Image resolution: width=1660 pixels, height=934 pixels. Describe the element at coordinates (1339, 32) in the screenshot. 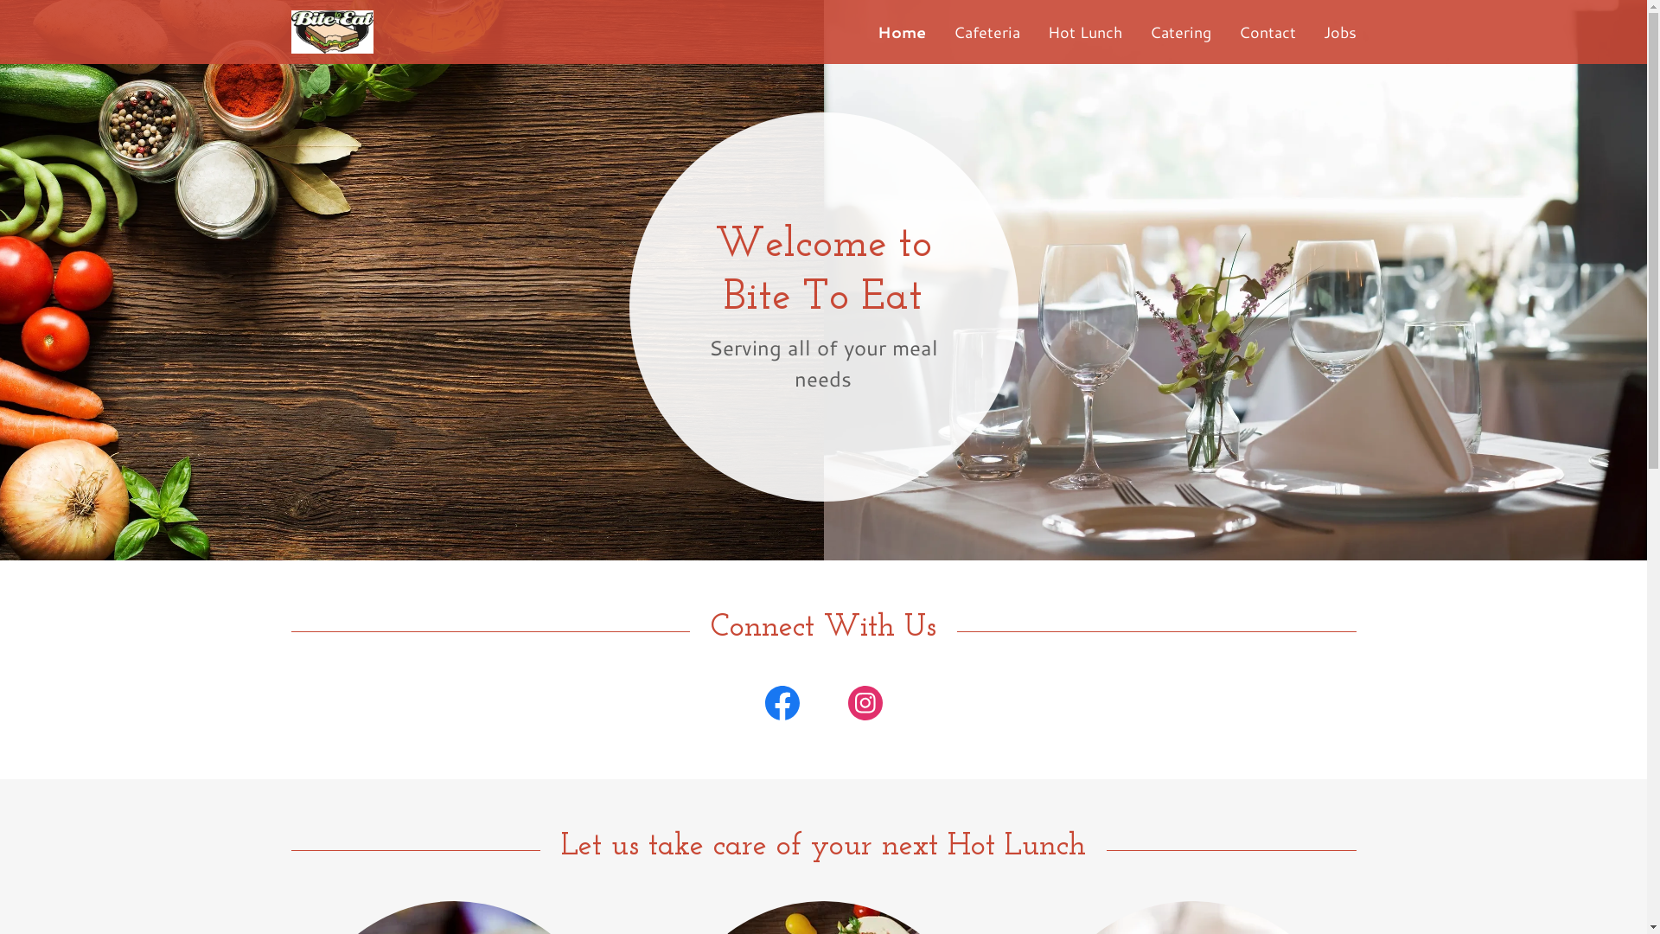

I see `Jobs` at that location.